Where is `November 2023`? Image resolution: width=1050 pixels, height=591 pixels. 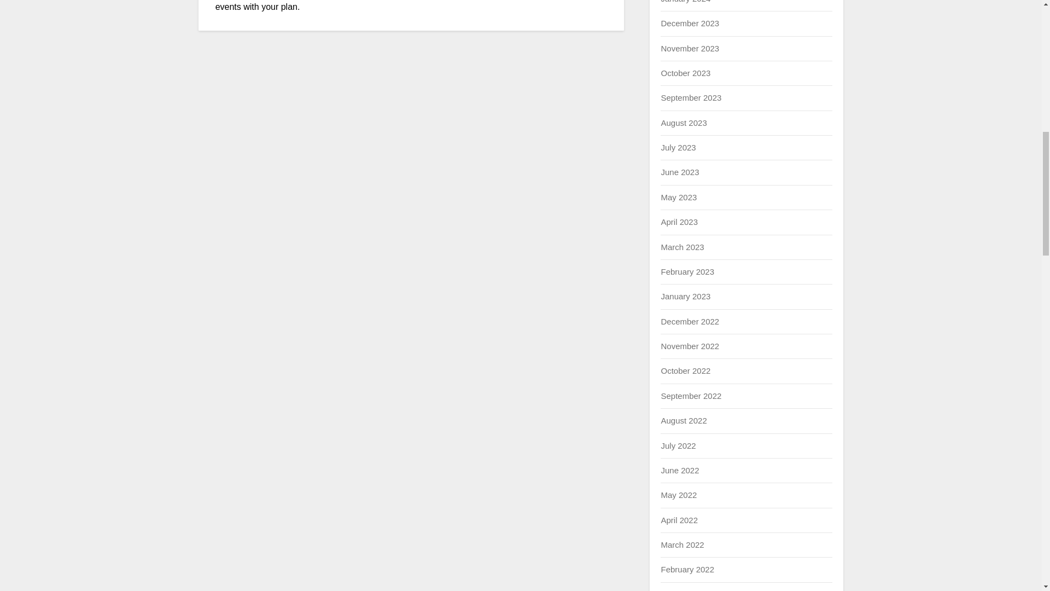
November 2023 is located at coordinates (690, 48).